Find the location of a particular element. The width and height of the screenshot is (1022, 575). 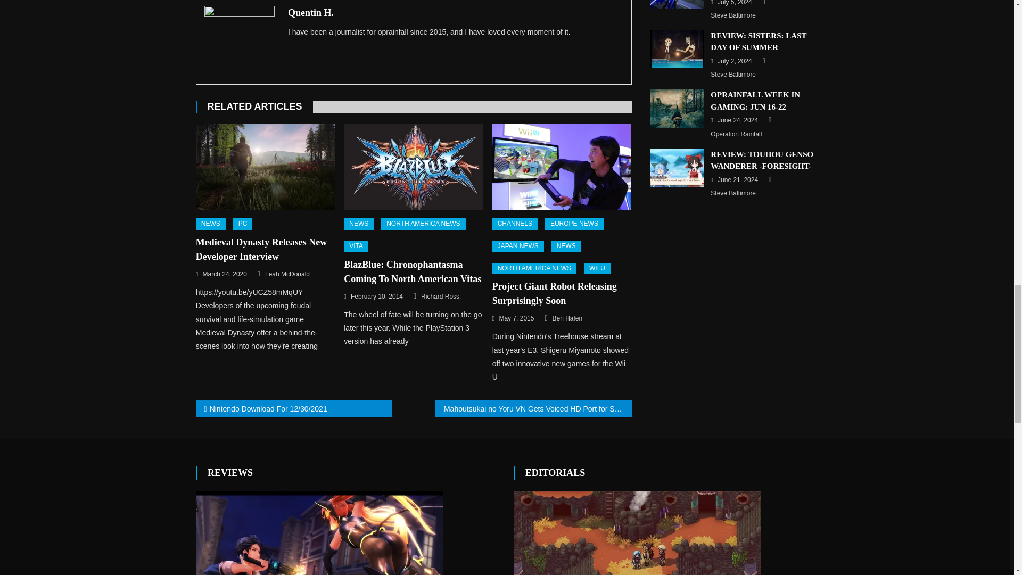

Medieval Dynasty Releases New Developer Interview is located at coordinates (265, 167).